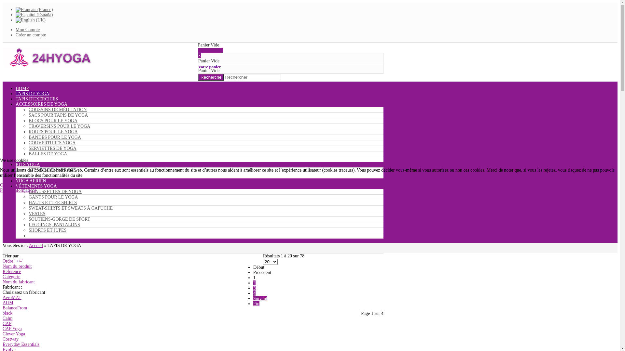 Image resolution: width=625 pixels, height=351 pixels. What do you see at coordinates (53, 197) in the screenshot?
I see `GANTS POUR LE YOGA` at bounding box center [53, 197].